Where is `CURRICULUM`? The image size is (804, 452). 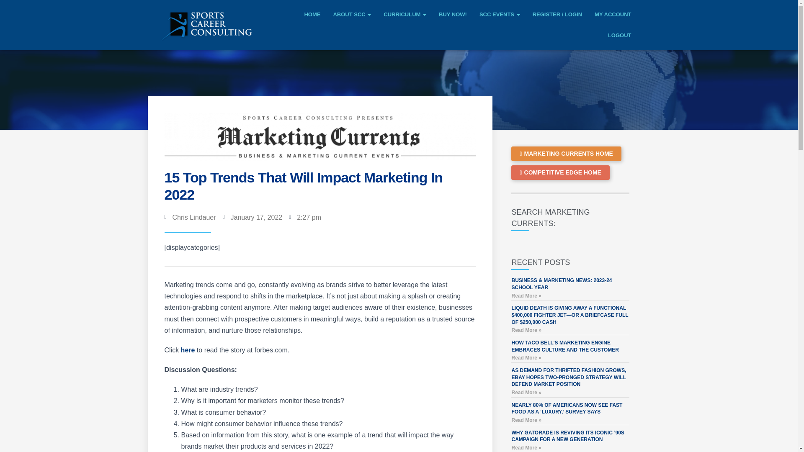 CURRICULUM is located at coordinates (405, 14).